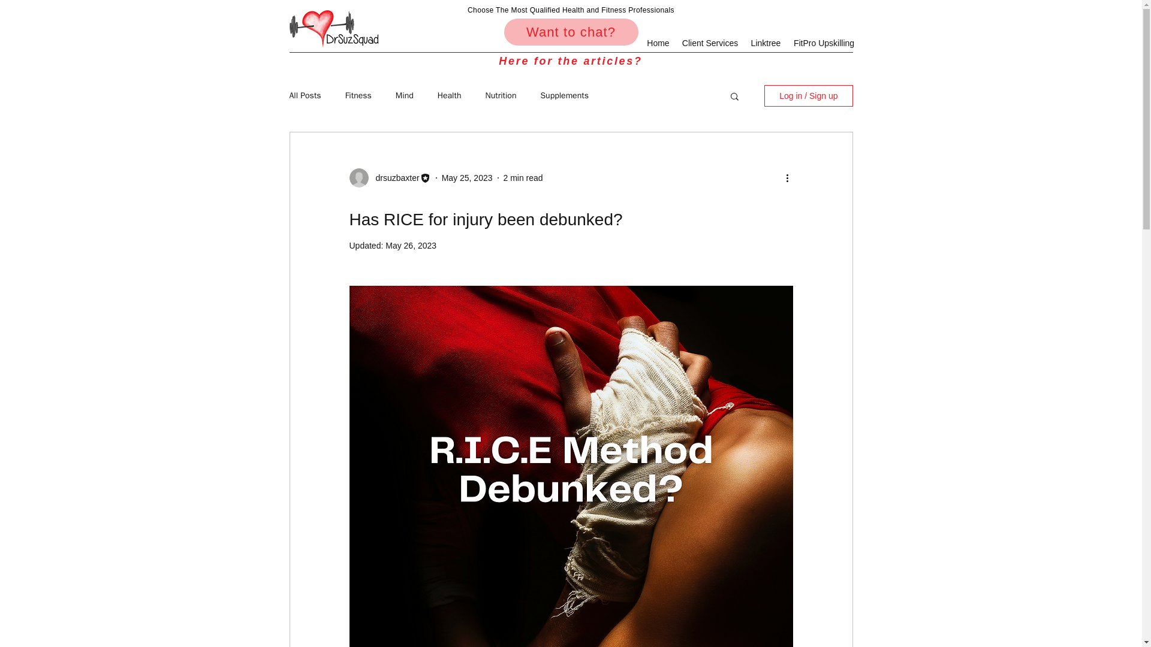 This screenshot has height=647, width=1151. Describe the element at coordinates (449, 96) in the screenshot. I see `Health` at that location.